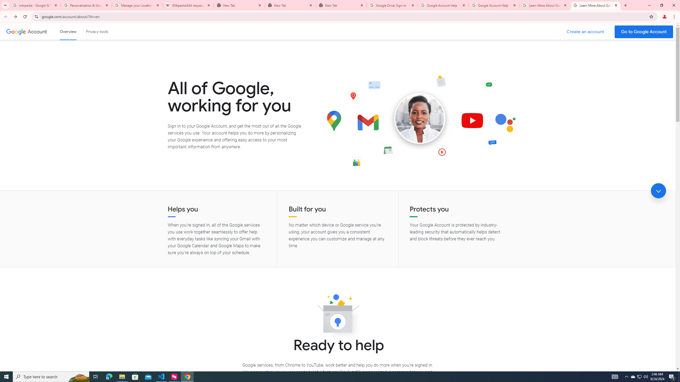 The height and width of the screenshot is (382, 680). Describe the element at coordinates (585, 32) in the screenshot. I see `Create a Google Account` at that location.